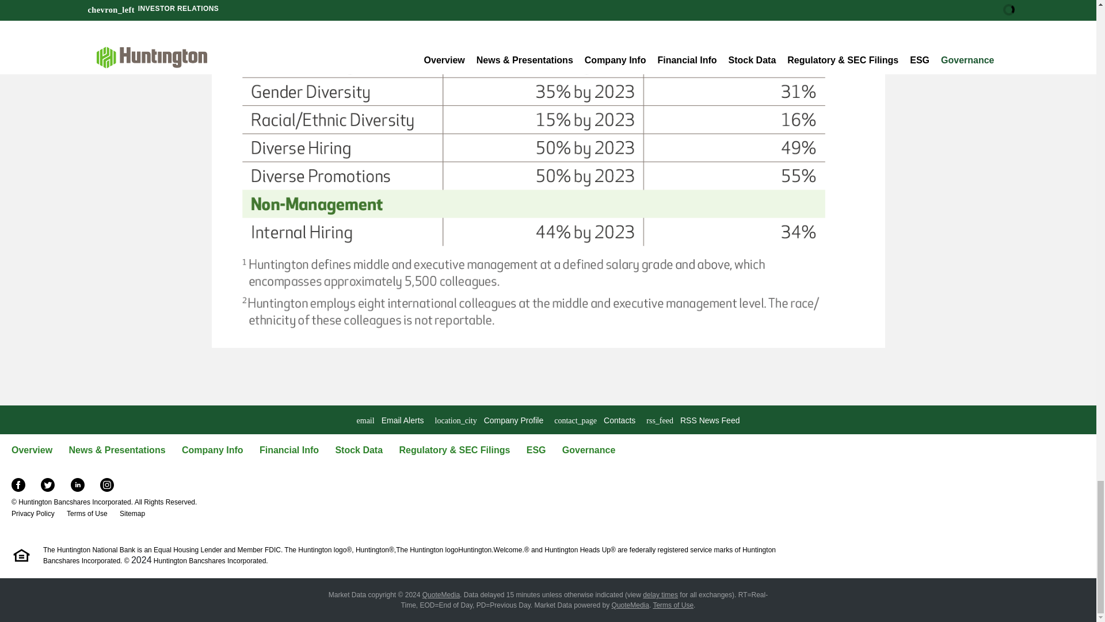 This screenshot has height=622, width=1105. I want to click on Opens in a new window, so click(78, 484).